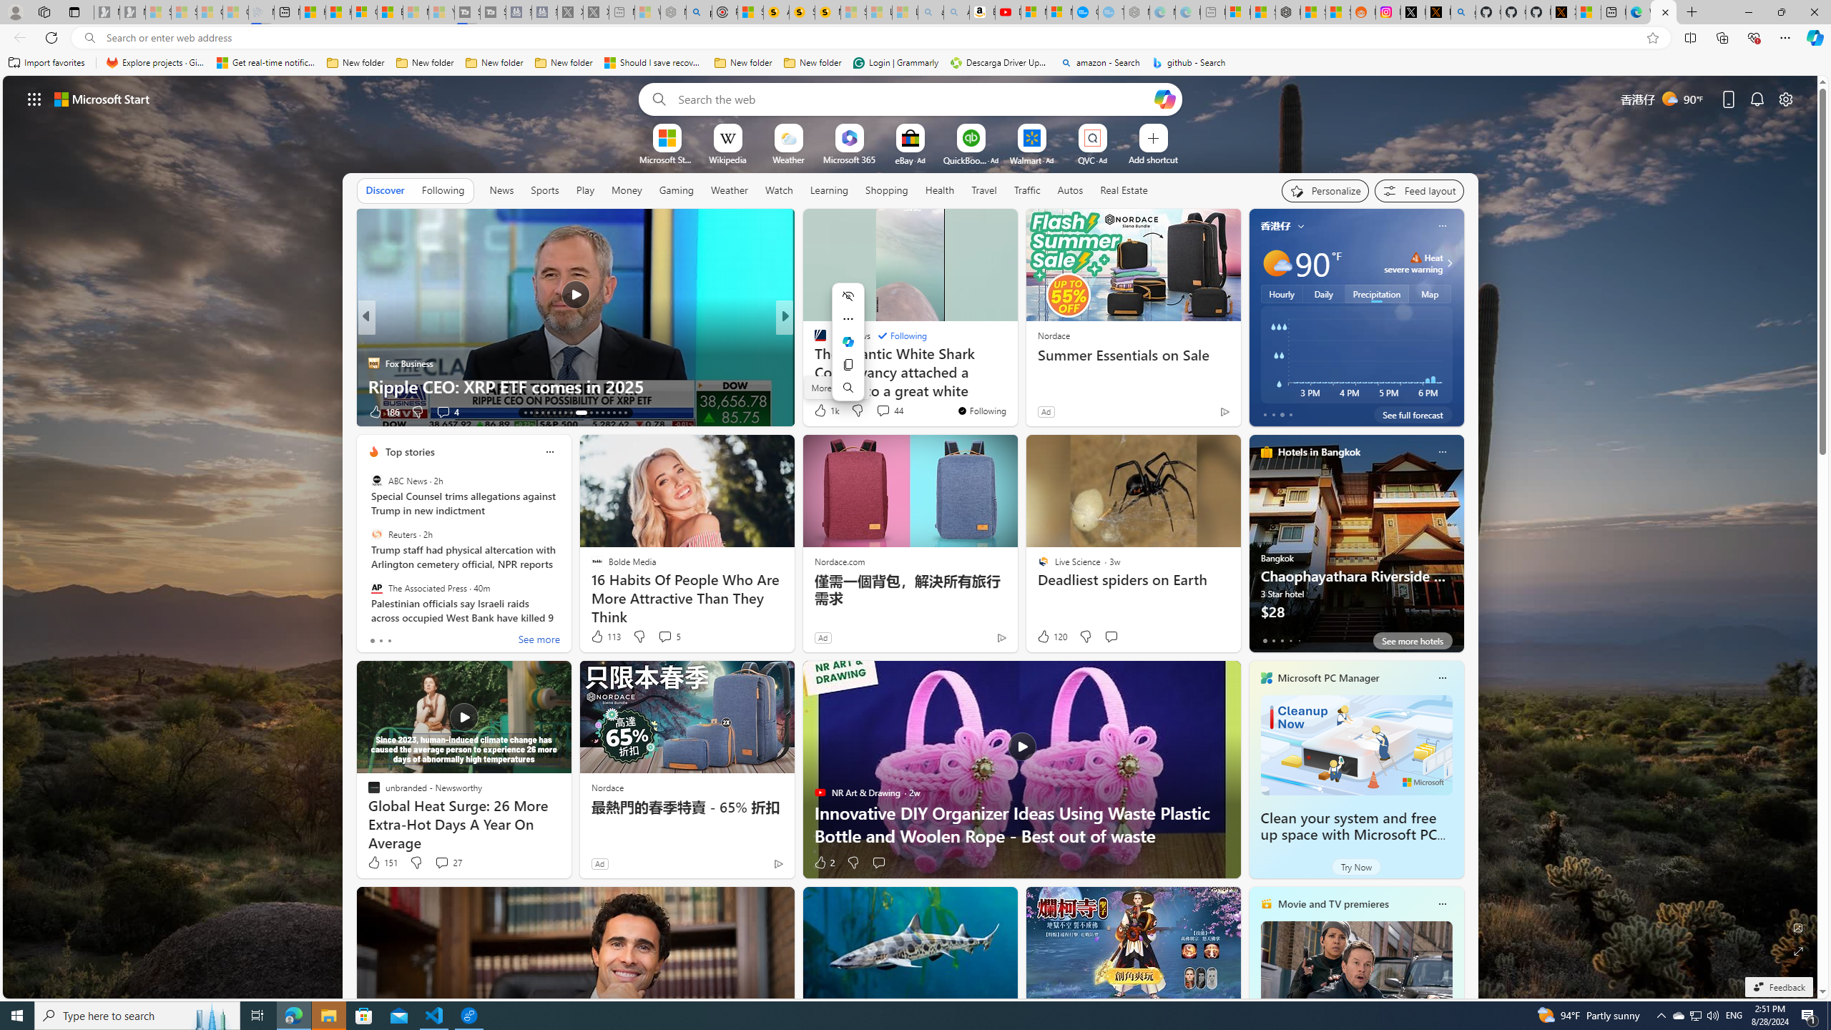 The image size is (1831, 1030). Describe the element at coordinates (654, 63) in the screenshot. I see `Should I save recovered Word documents? - Microsoft Support` at that location.